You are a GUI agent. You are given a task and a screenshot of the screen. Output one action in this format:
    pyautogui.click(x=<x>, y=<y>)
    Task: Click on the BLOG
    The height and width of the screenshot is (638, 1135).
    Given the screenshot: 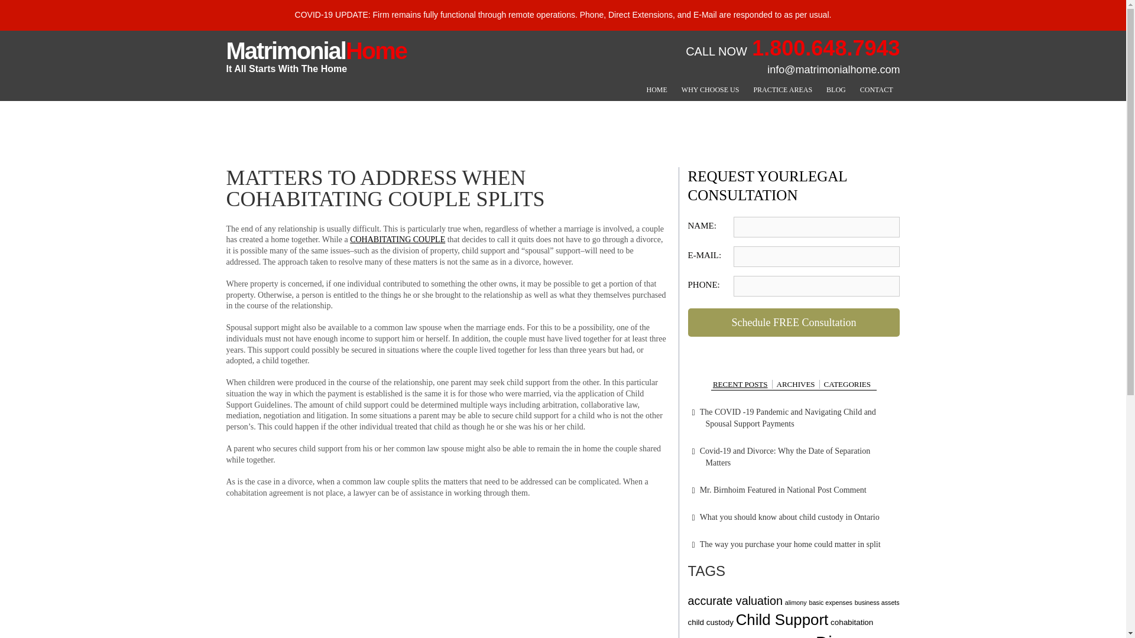 What is the action you would take?
    pyautogui.click(x=836, y=90)
    